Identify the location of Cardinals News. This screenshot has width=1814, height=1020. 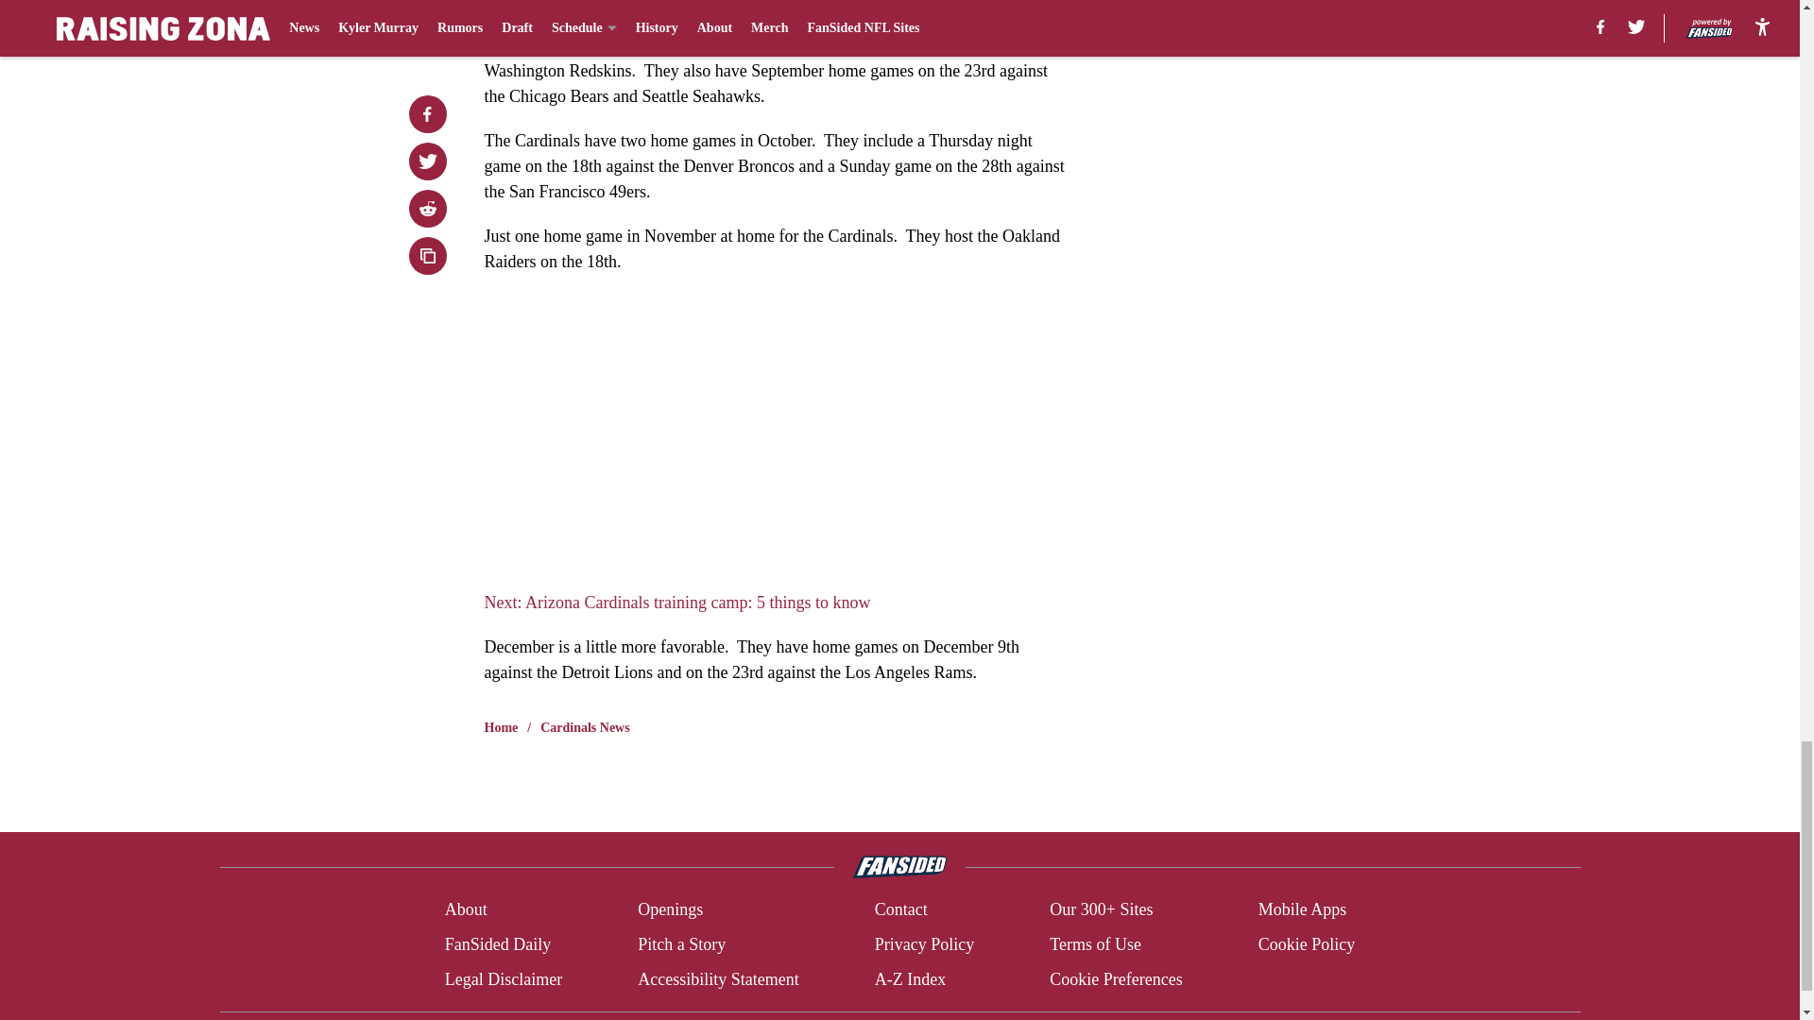
(585, 727).